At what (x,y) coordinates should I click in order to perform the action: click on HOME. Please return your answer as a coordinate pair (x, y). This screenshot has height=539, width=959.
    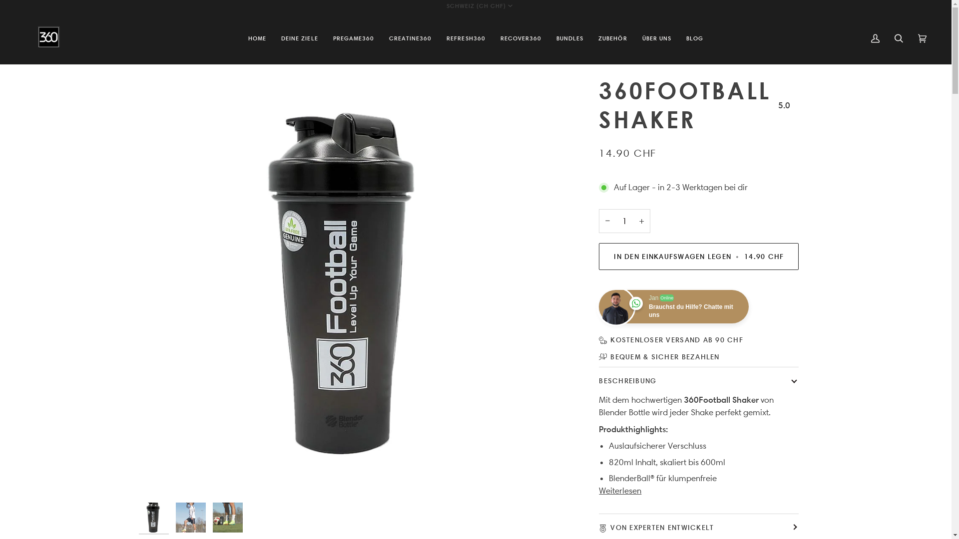
    Looking at the image, I should click on (257, 38).